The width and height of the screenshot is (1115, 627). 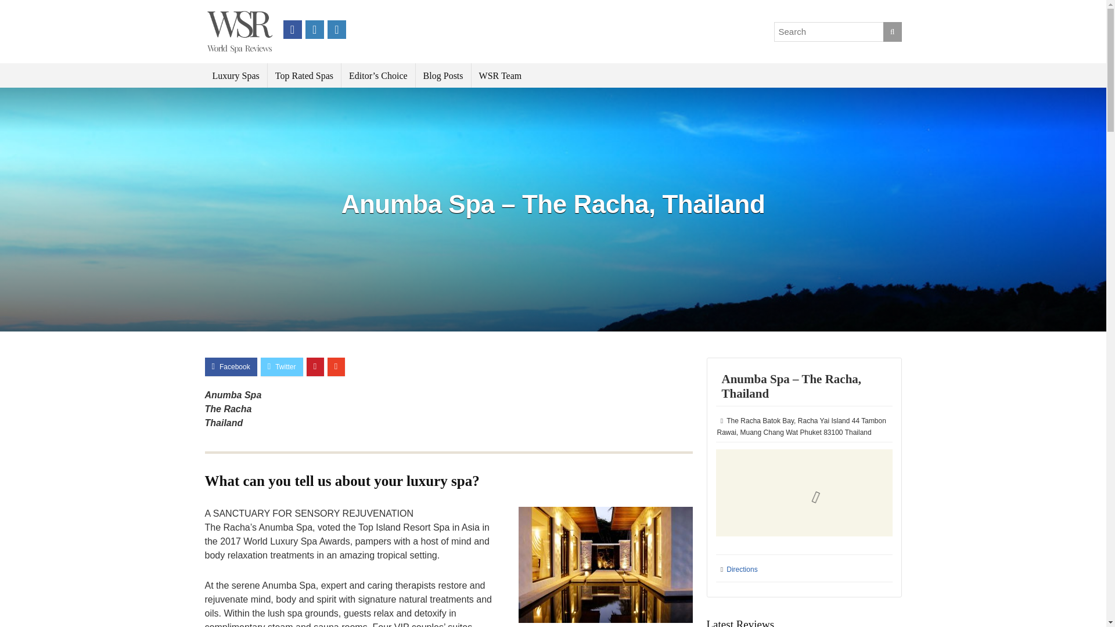 What do you see at coordinates (501, 75) in the screenshot?
I see `WSR Team` at bounding box center [501, 75].